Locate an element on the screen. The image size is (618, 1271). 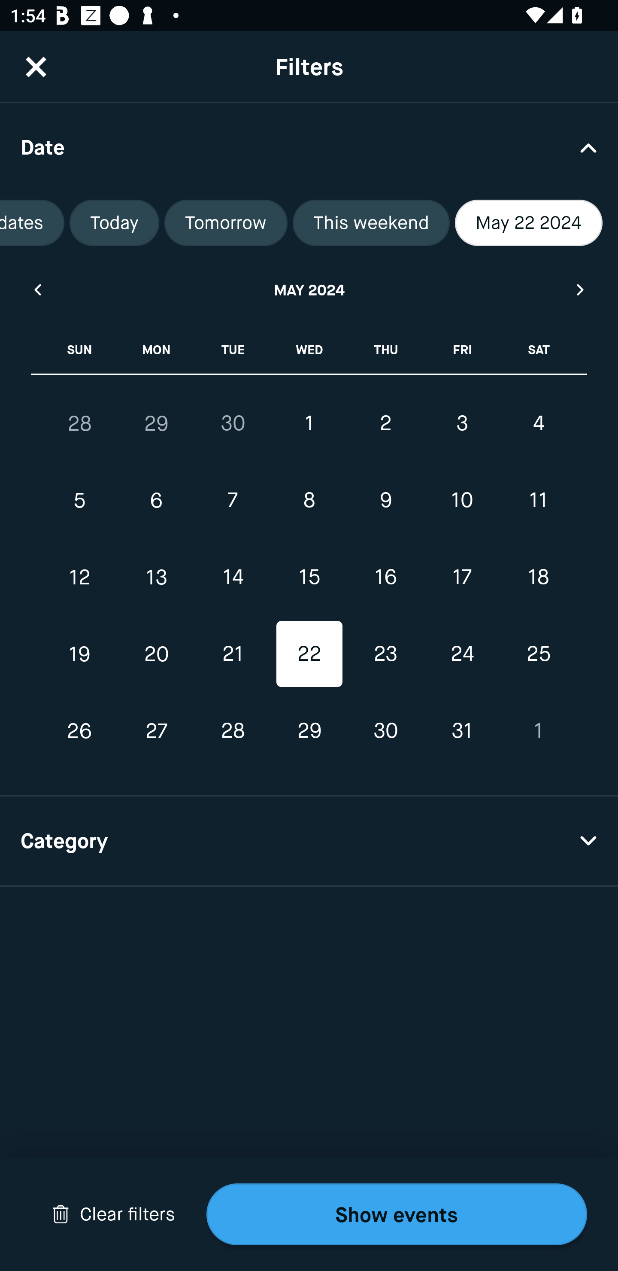
Drop Down Arrow Clear filters is located at coordinates (113, 1214).